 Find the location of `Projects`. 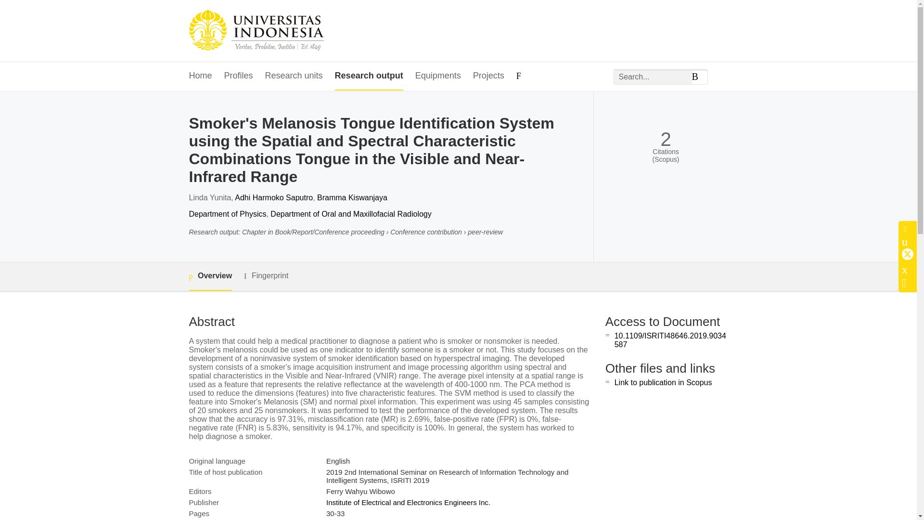

Projects is located at coordinates (489, 76).